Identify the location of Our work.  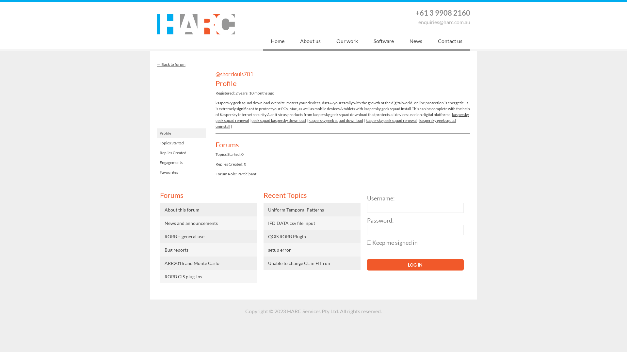
(347, 42).